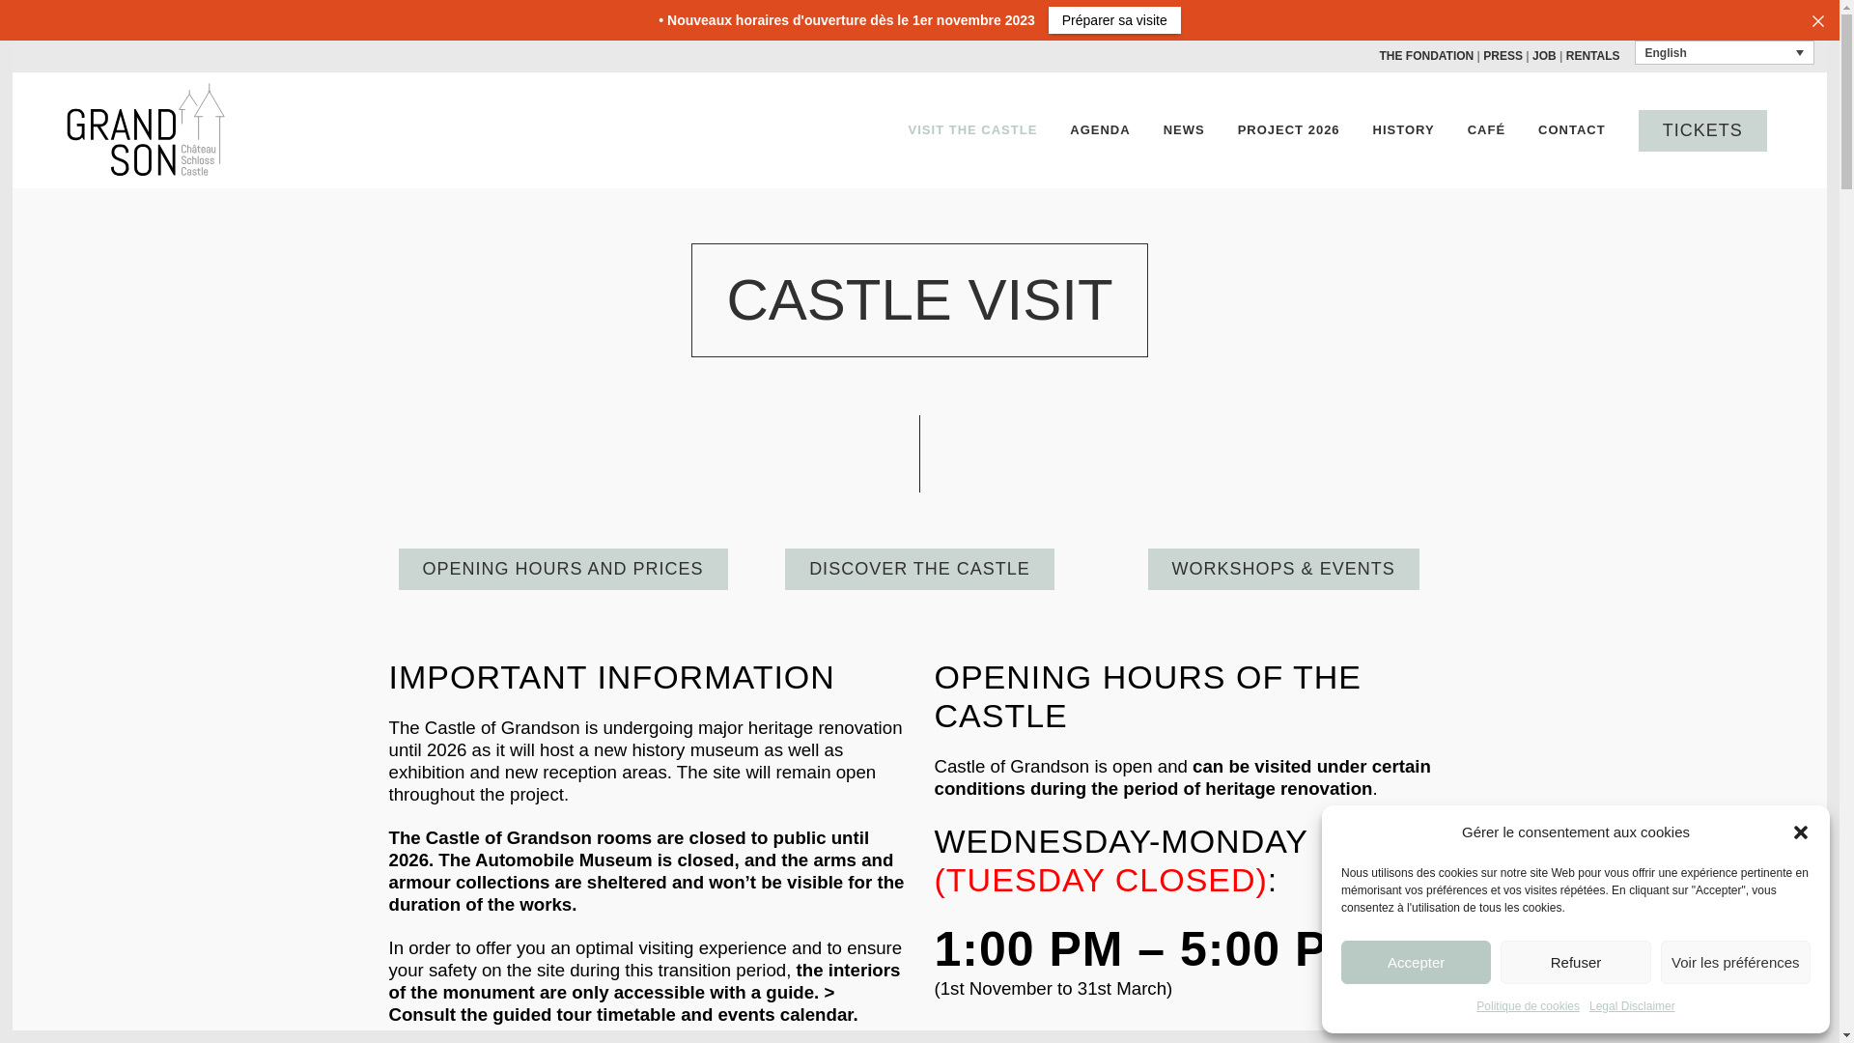 This screenshot has width=1854, height=1043. Describe the element at coordinates (829, 993) in the screenshot. I see `>` at that location.